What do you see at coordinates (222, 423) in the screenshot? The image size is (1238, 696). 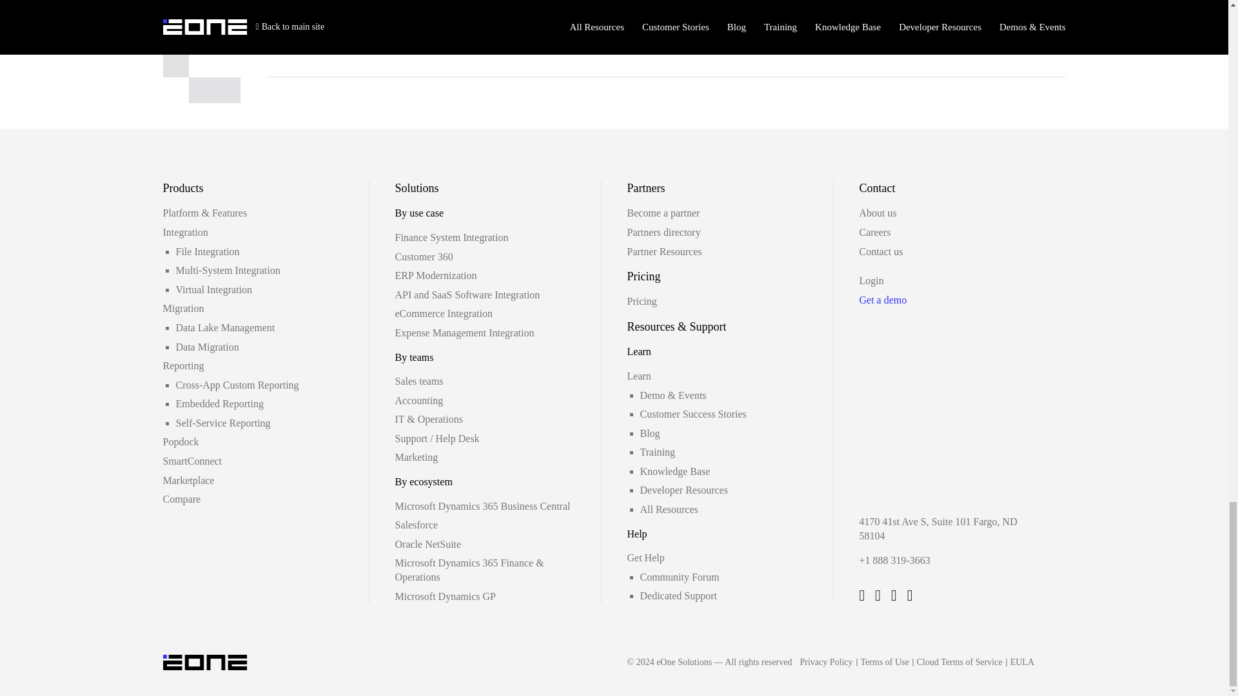 I see `Self-Service Reporting` at bounding box center [222, 423].